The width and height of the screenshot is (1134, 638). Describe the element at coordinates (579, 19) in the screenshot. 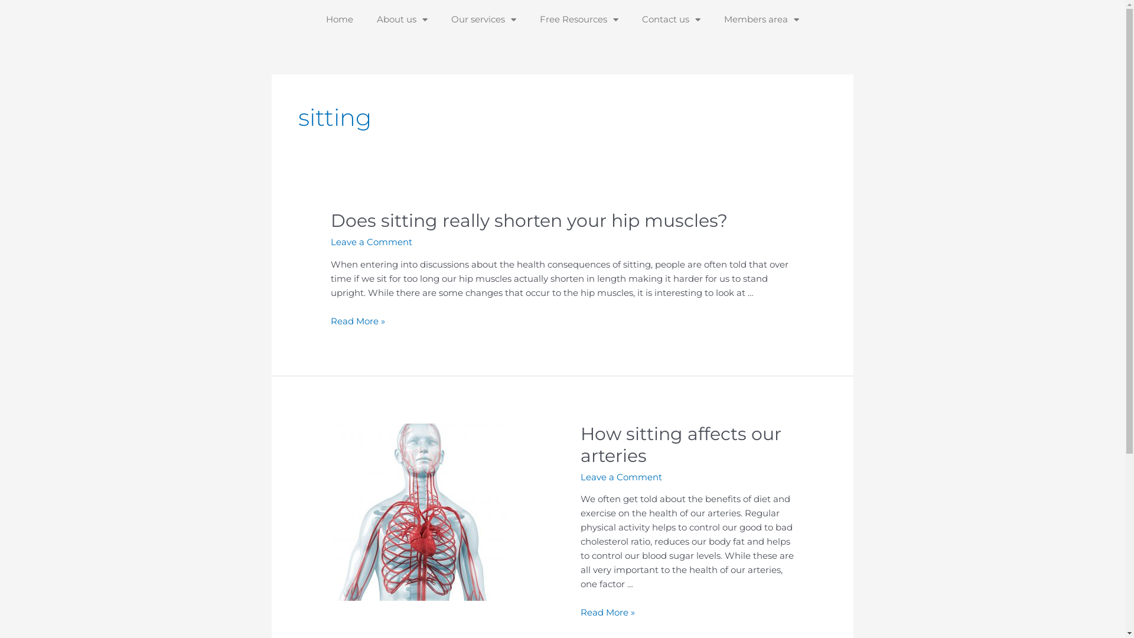

I see `Free Resources` at that location.